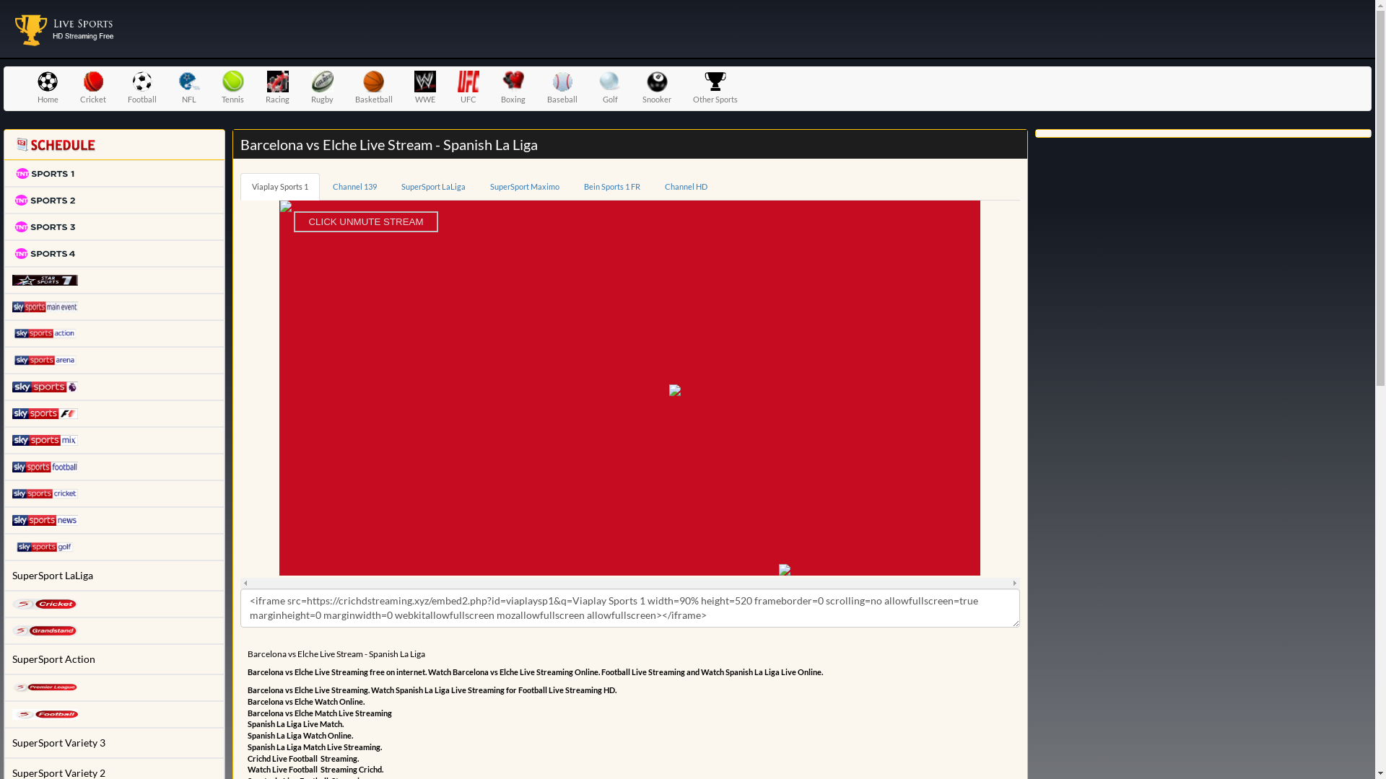  What do you see at coordinates (715, 89) in the screenshot?
I see `Other Sports` at bounding box center [715, 89].